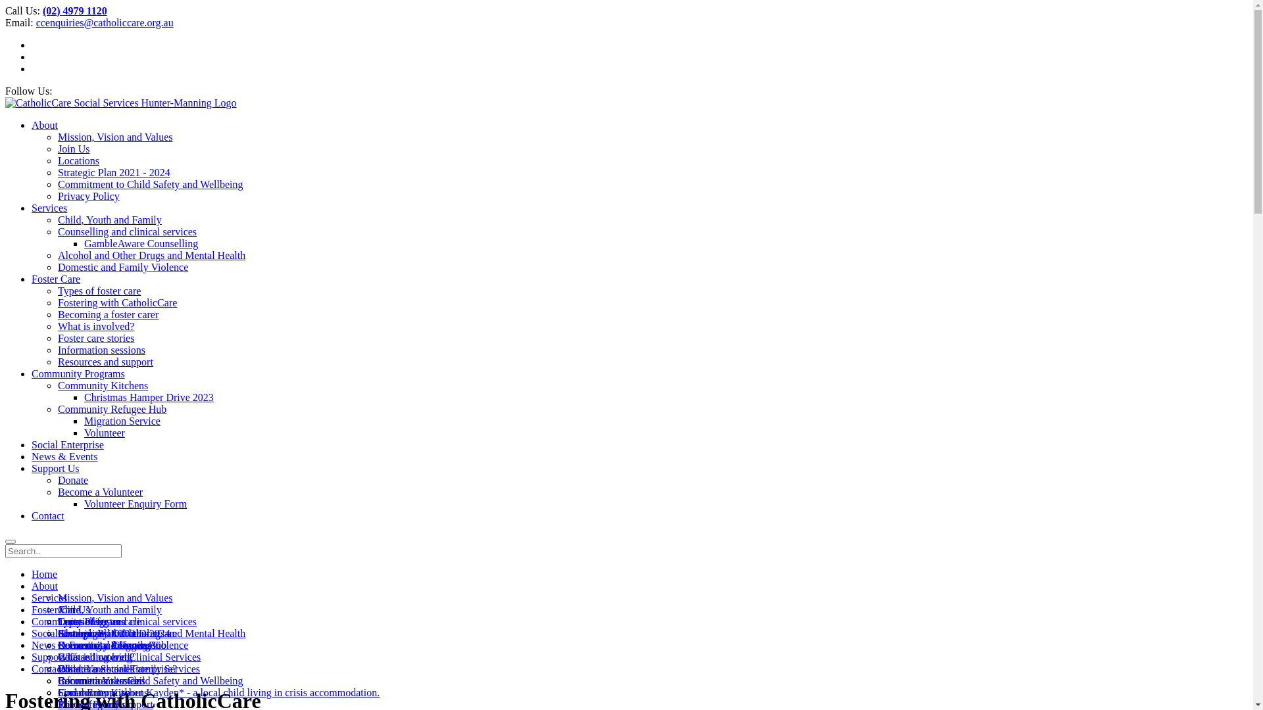  I want to click on Locations, so click(79, 160).